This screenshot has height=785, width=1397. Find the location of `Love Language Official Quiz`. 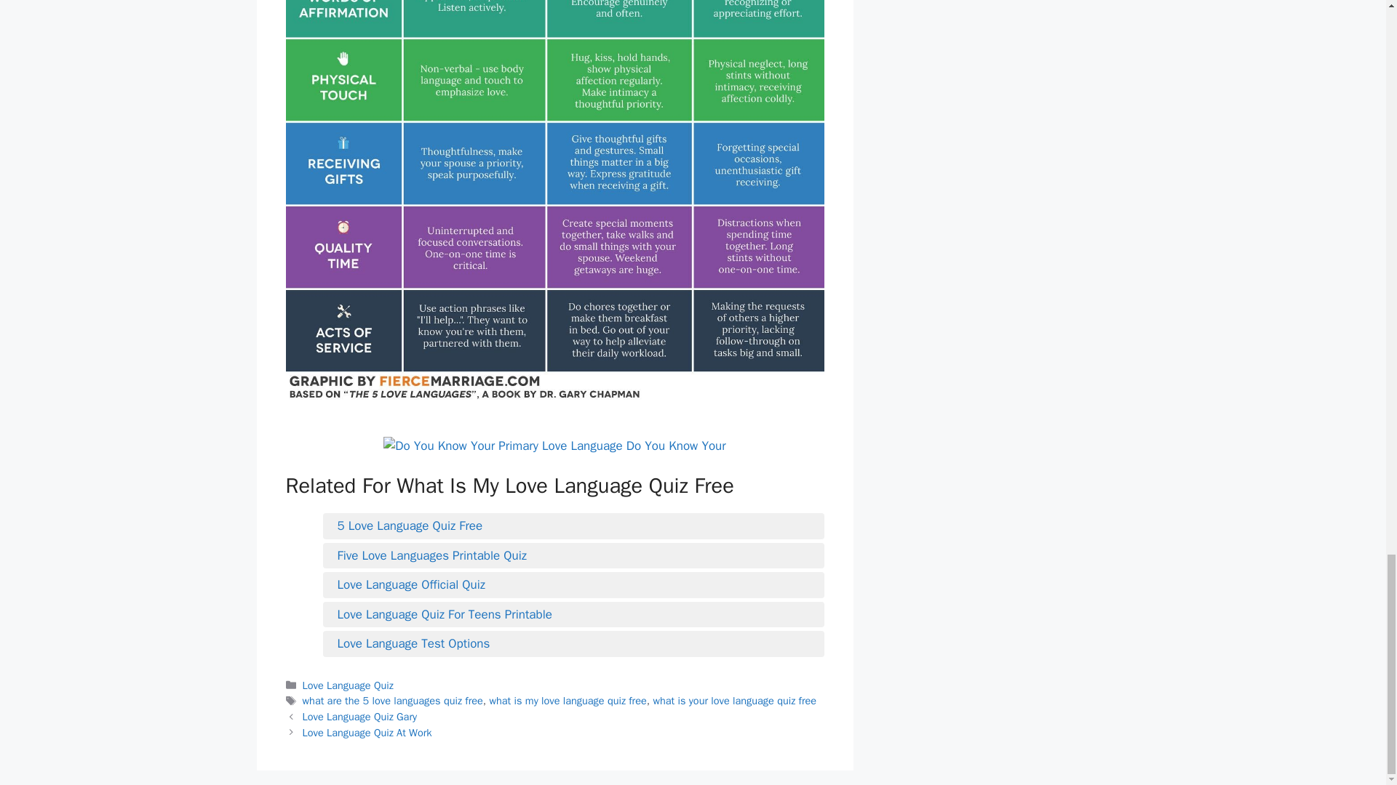

Love Language Official Quiz is located at coordinates (573, 584).